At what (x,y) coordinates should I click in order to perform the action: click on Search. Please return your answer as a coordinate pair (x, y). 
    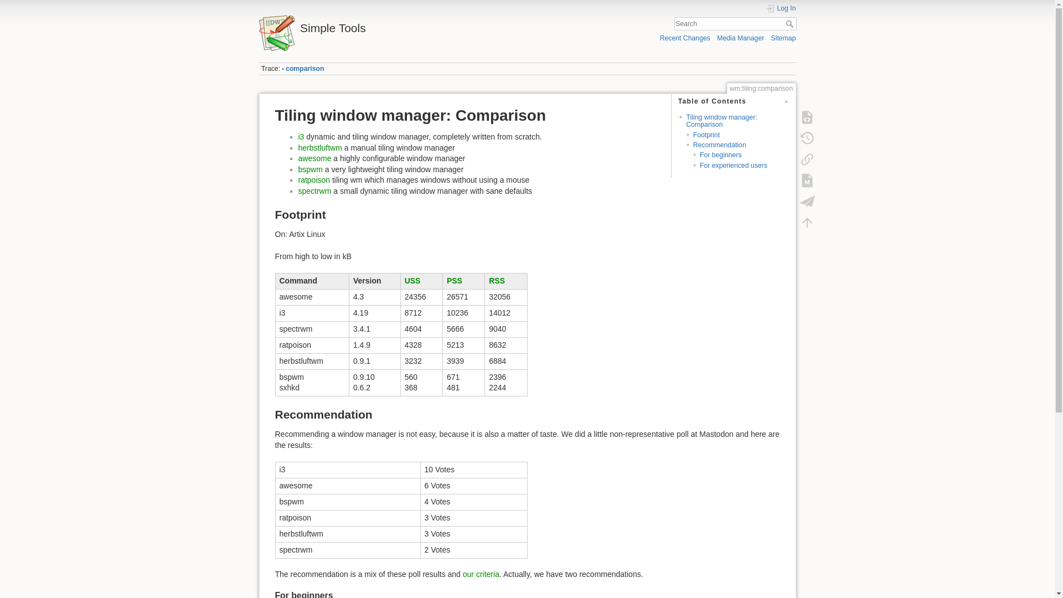
    Looking at the image, I should click on (790, 23).